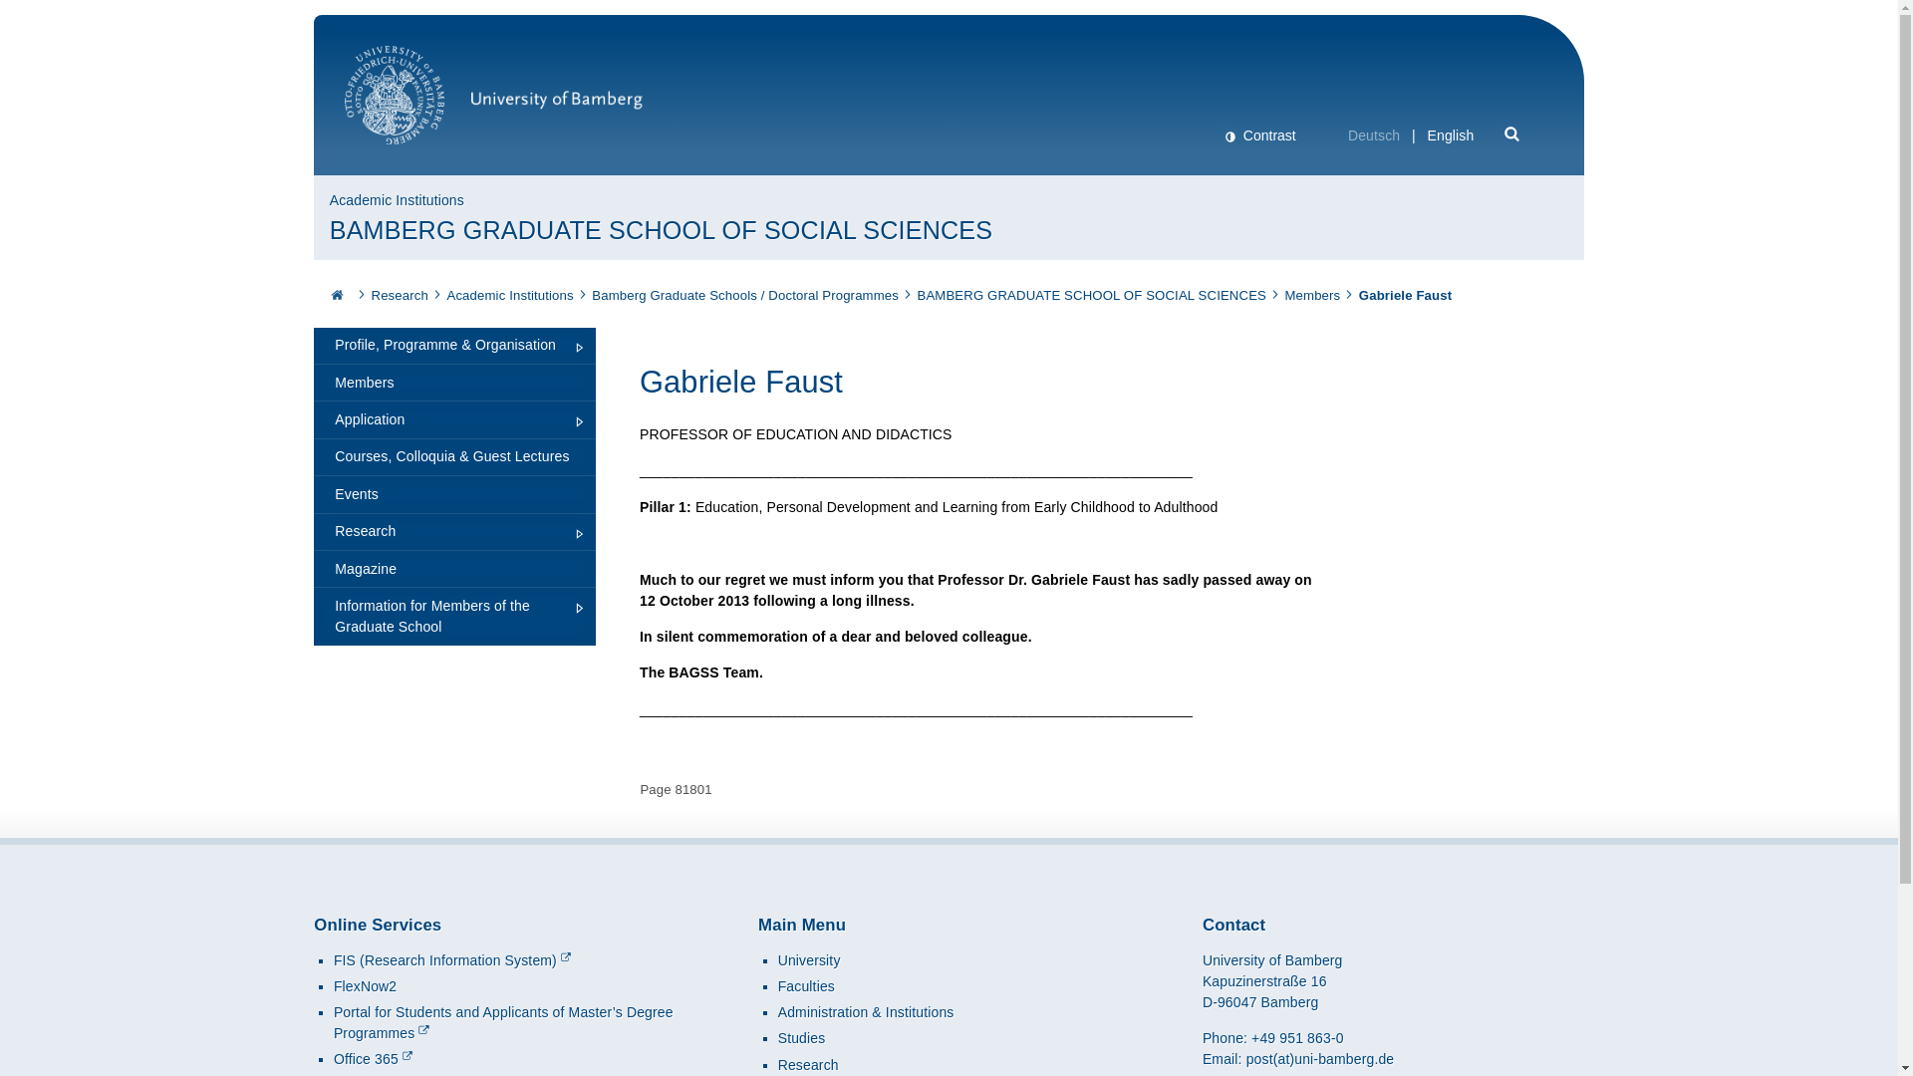 Image resolution: width=1913 pixels, height=1076 pixels. I want to click on Members, so click(1313, 295).